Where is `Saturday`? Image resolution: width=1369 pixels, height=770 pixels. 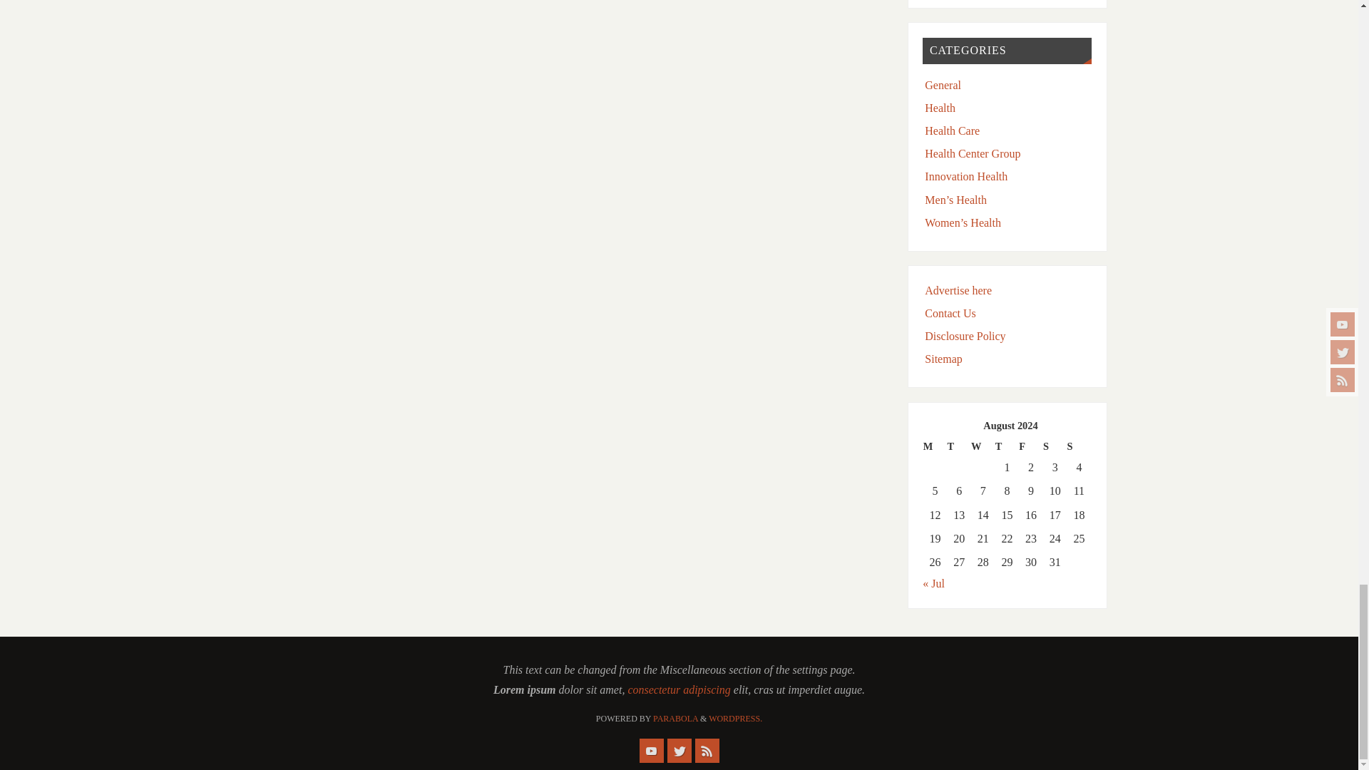
Saturday is located at coordinates (1055, 446).